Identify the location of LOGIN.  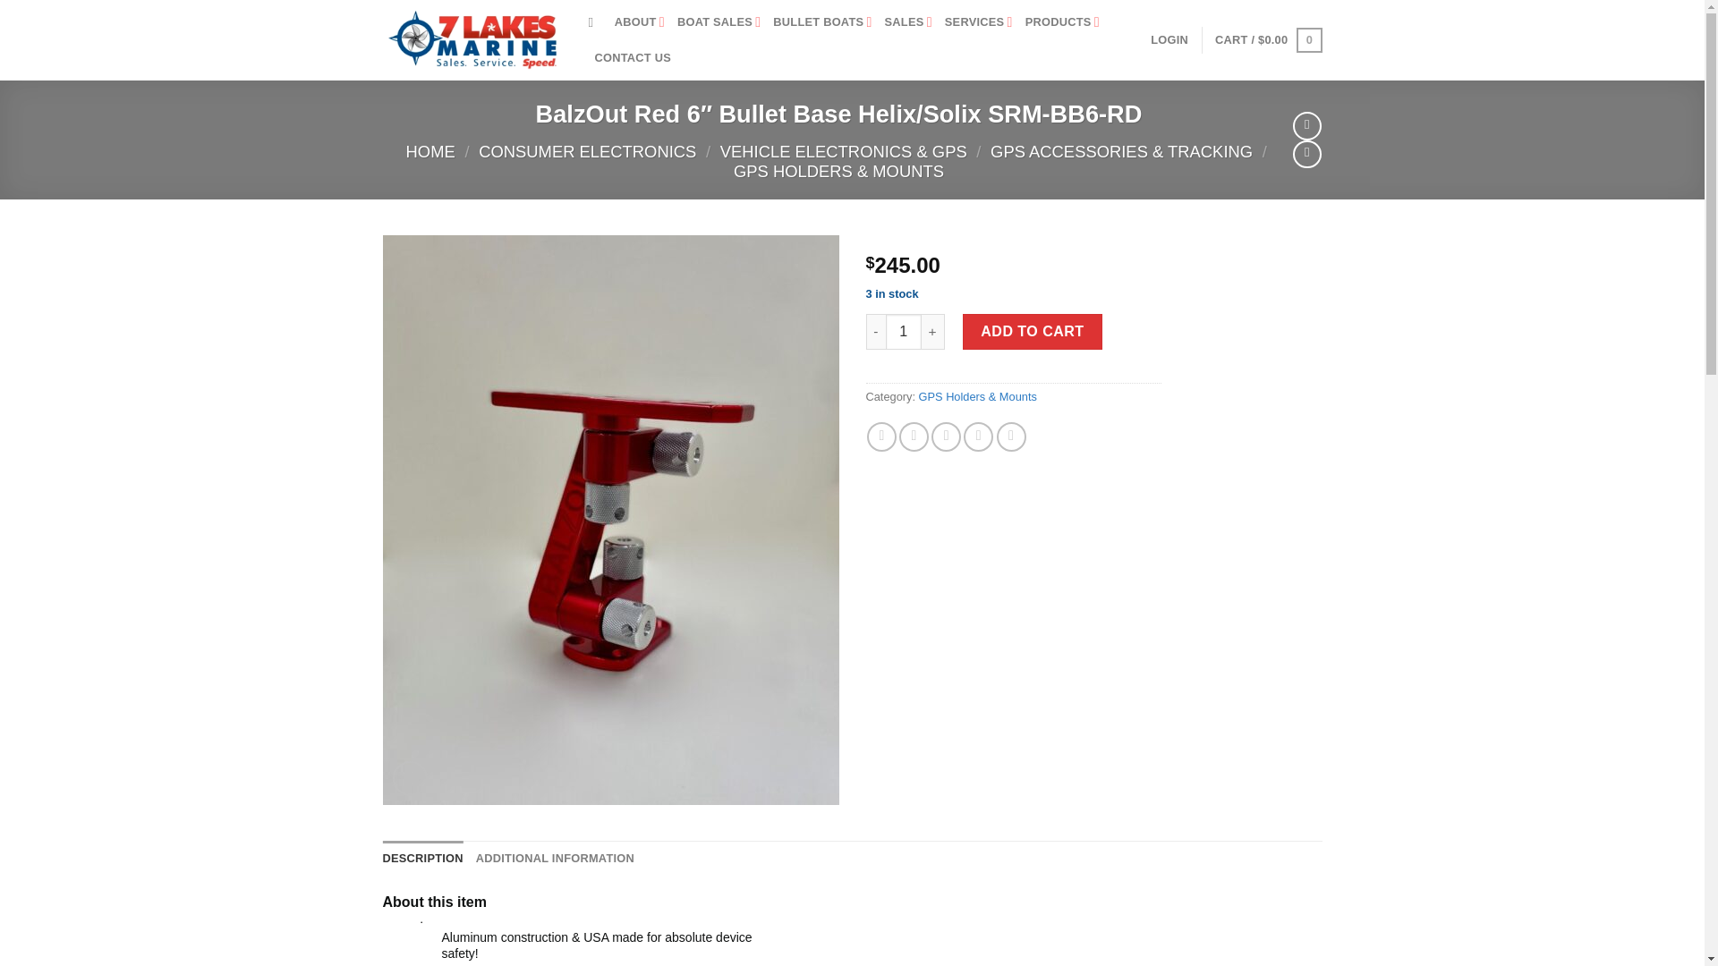
(1169, 39).